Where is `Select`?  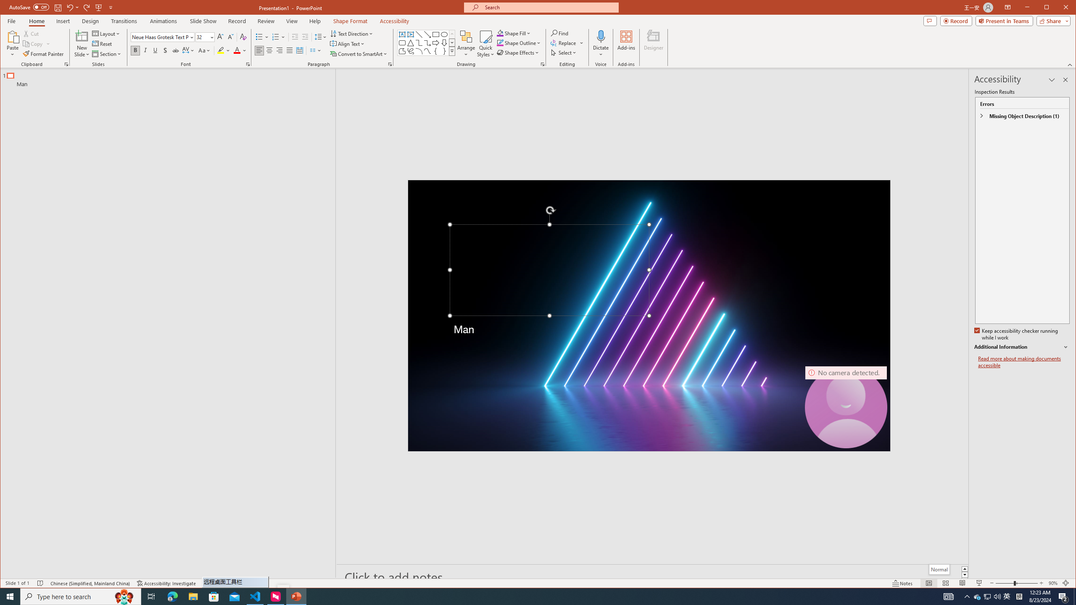
Select is located at coordinates (564, 52).